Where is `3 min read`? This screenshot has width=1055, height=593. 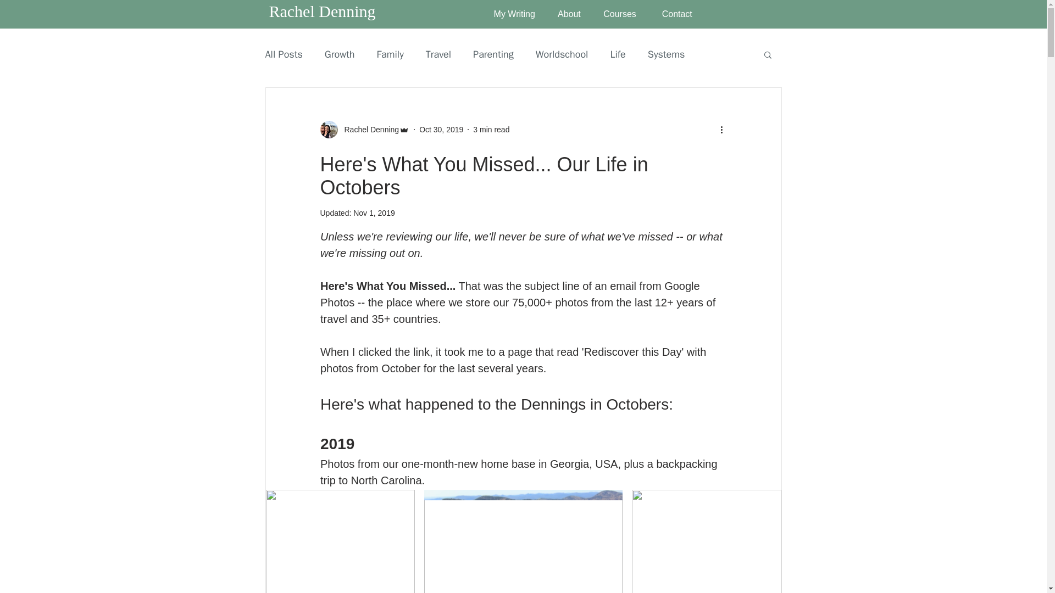 3 min read is located at coordinates (491, 130).